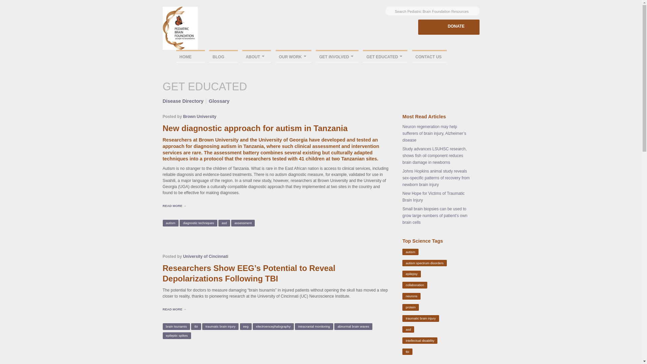 Image resolution: width=647 pixels, height=364 pixels. What do you see at coordinates (199, 117) in the screenshot?
I see `Brown University` at bounding box center [199, 117].